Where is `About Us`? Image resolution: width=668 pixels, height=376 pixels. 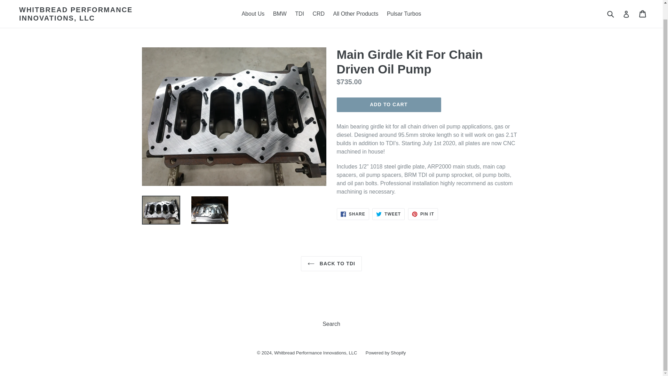 About Us is located at coordinates (253, 14).